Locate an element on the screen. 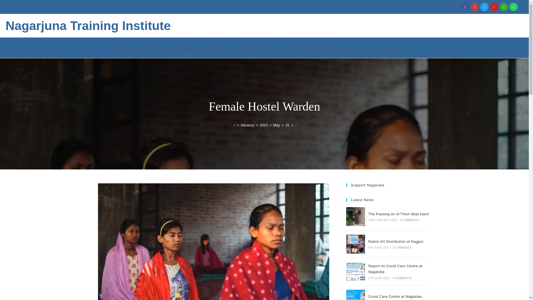 This screenshot has height=300, width=533. Report on Covid Care Centre at Nagaloka is located at coordinates (355, 271).